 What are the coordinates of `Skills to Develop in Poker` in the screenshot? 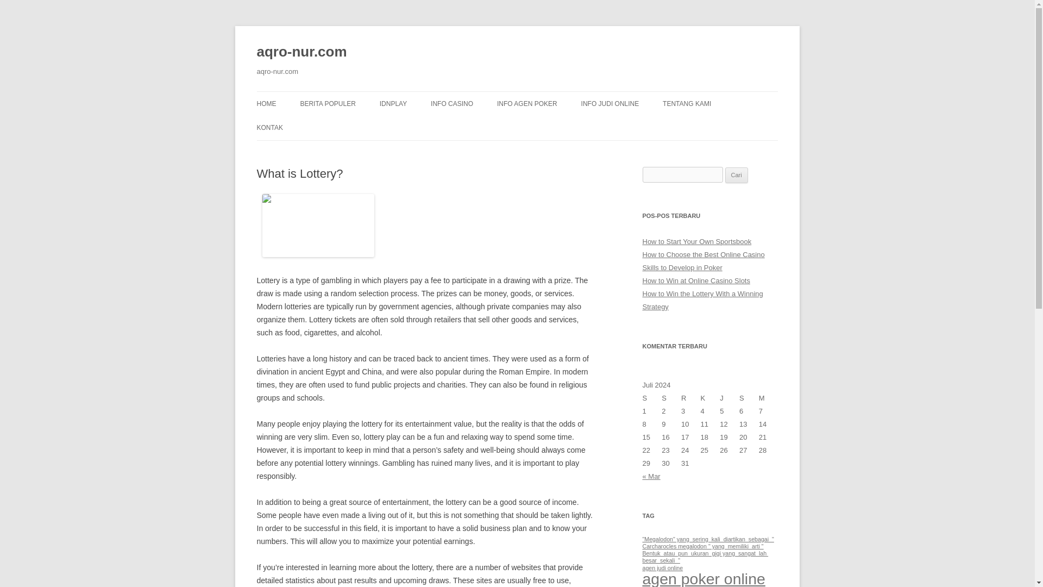 It's located at (682, 267).